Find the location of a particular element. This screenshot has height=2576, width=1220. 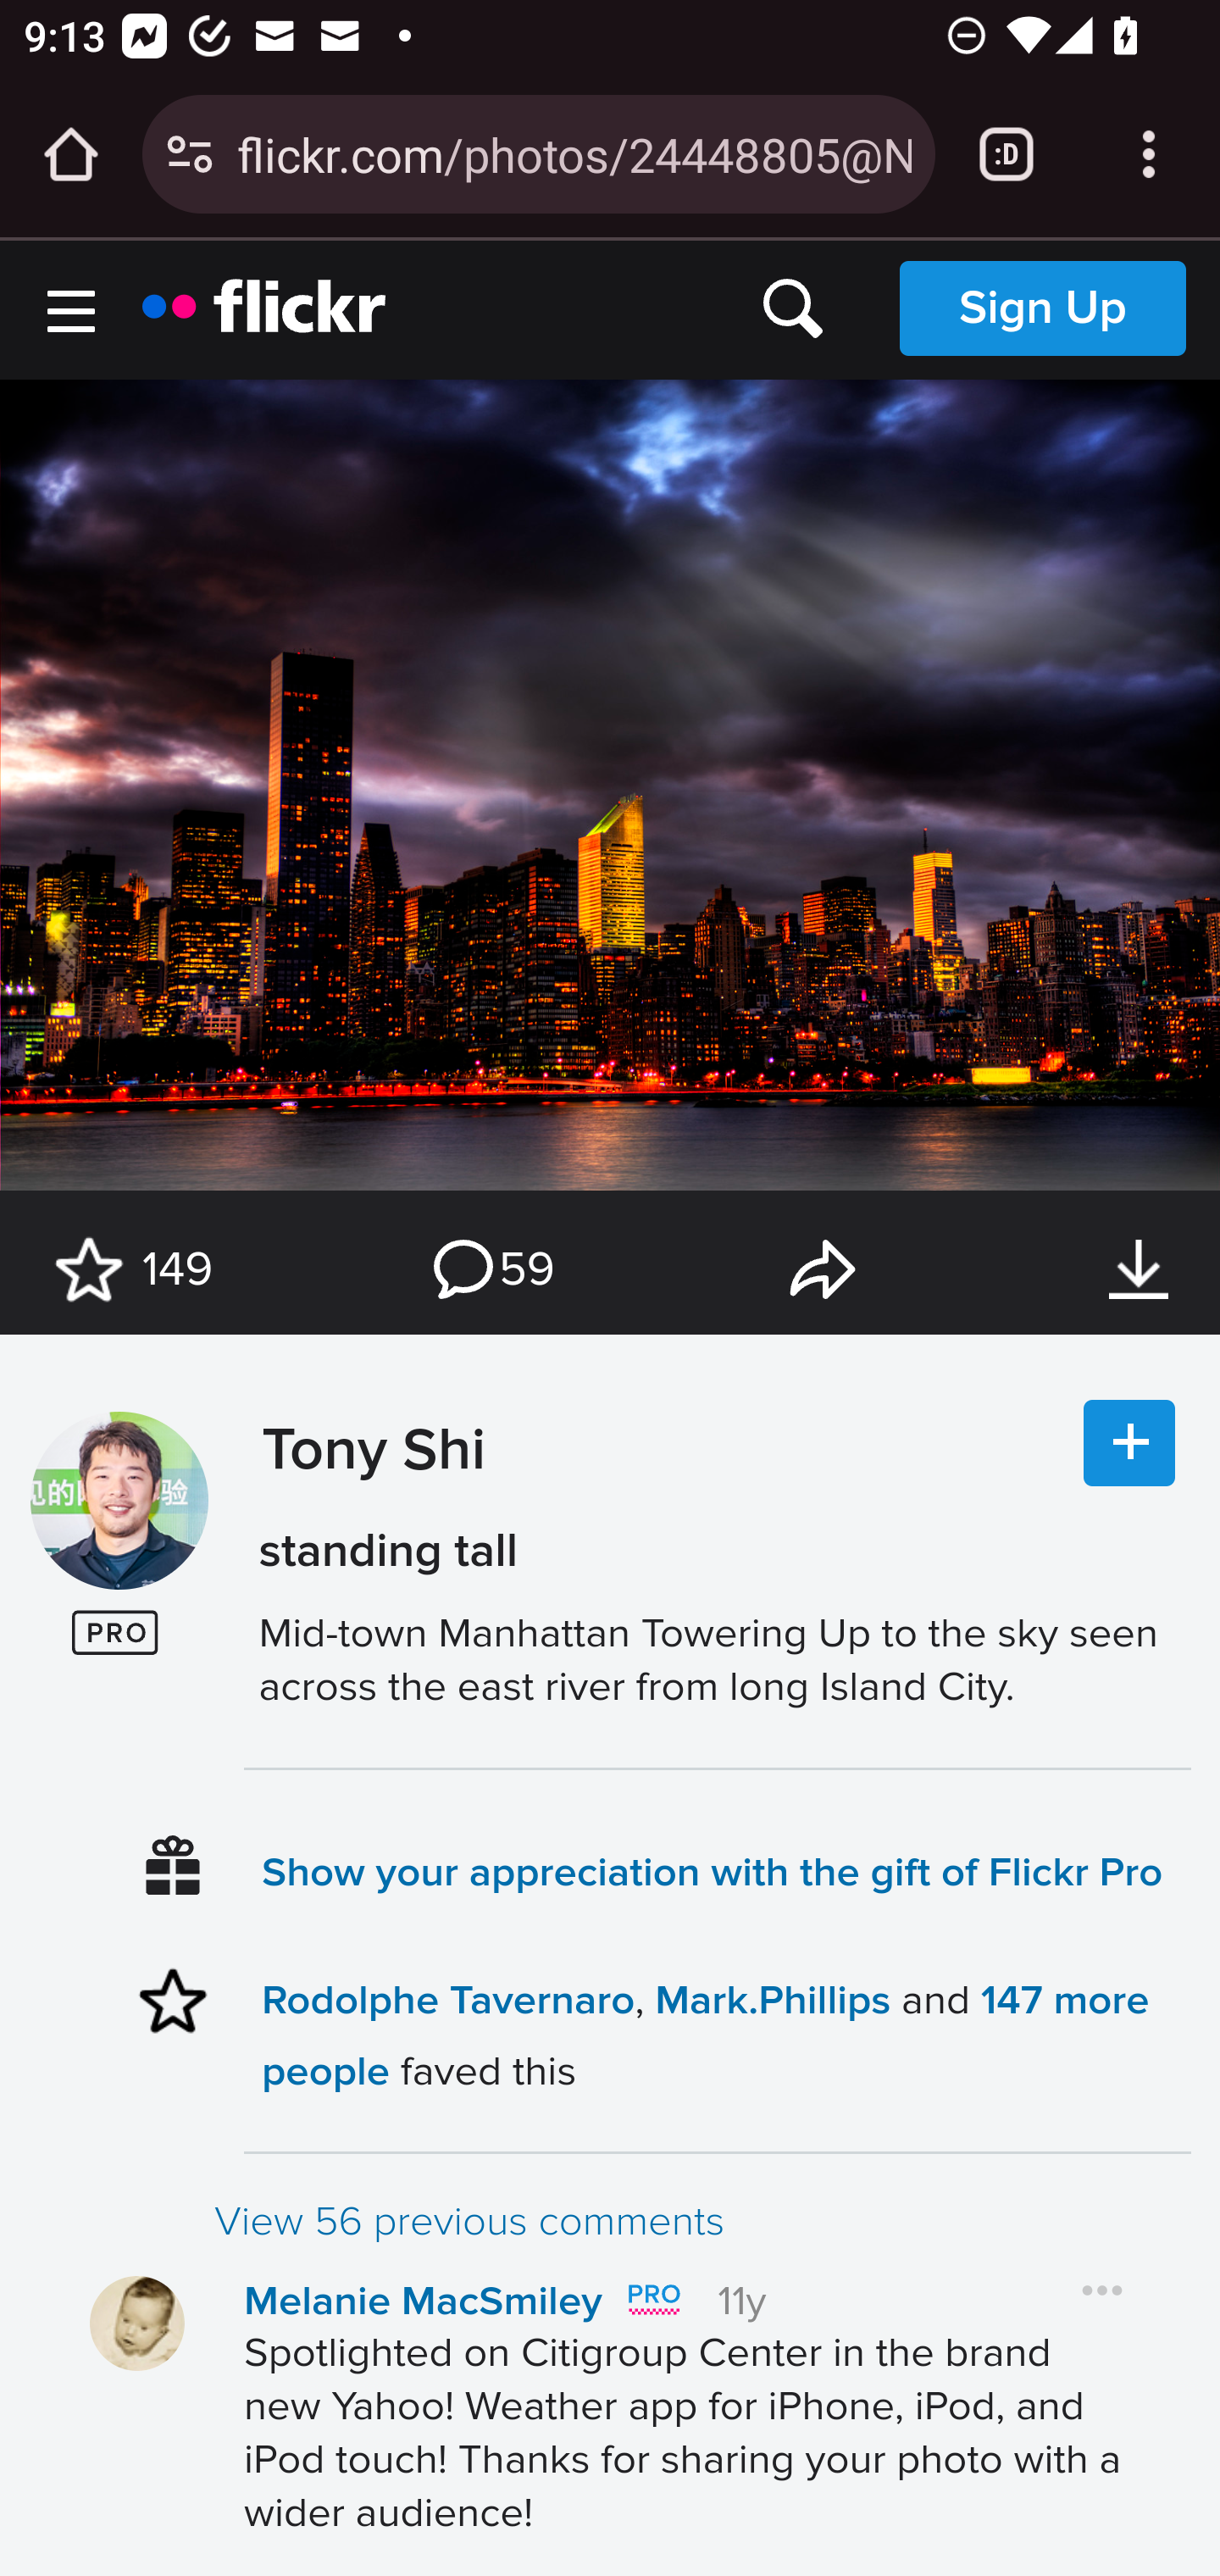

View 56 previous comments is located at coordinates (701, 2222).